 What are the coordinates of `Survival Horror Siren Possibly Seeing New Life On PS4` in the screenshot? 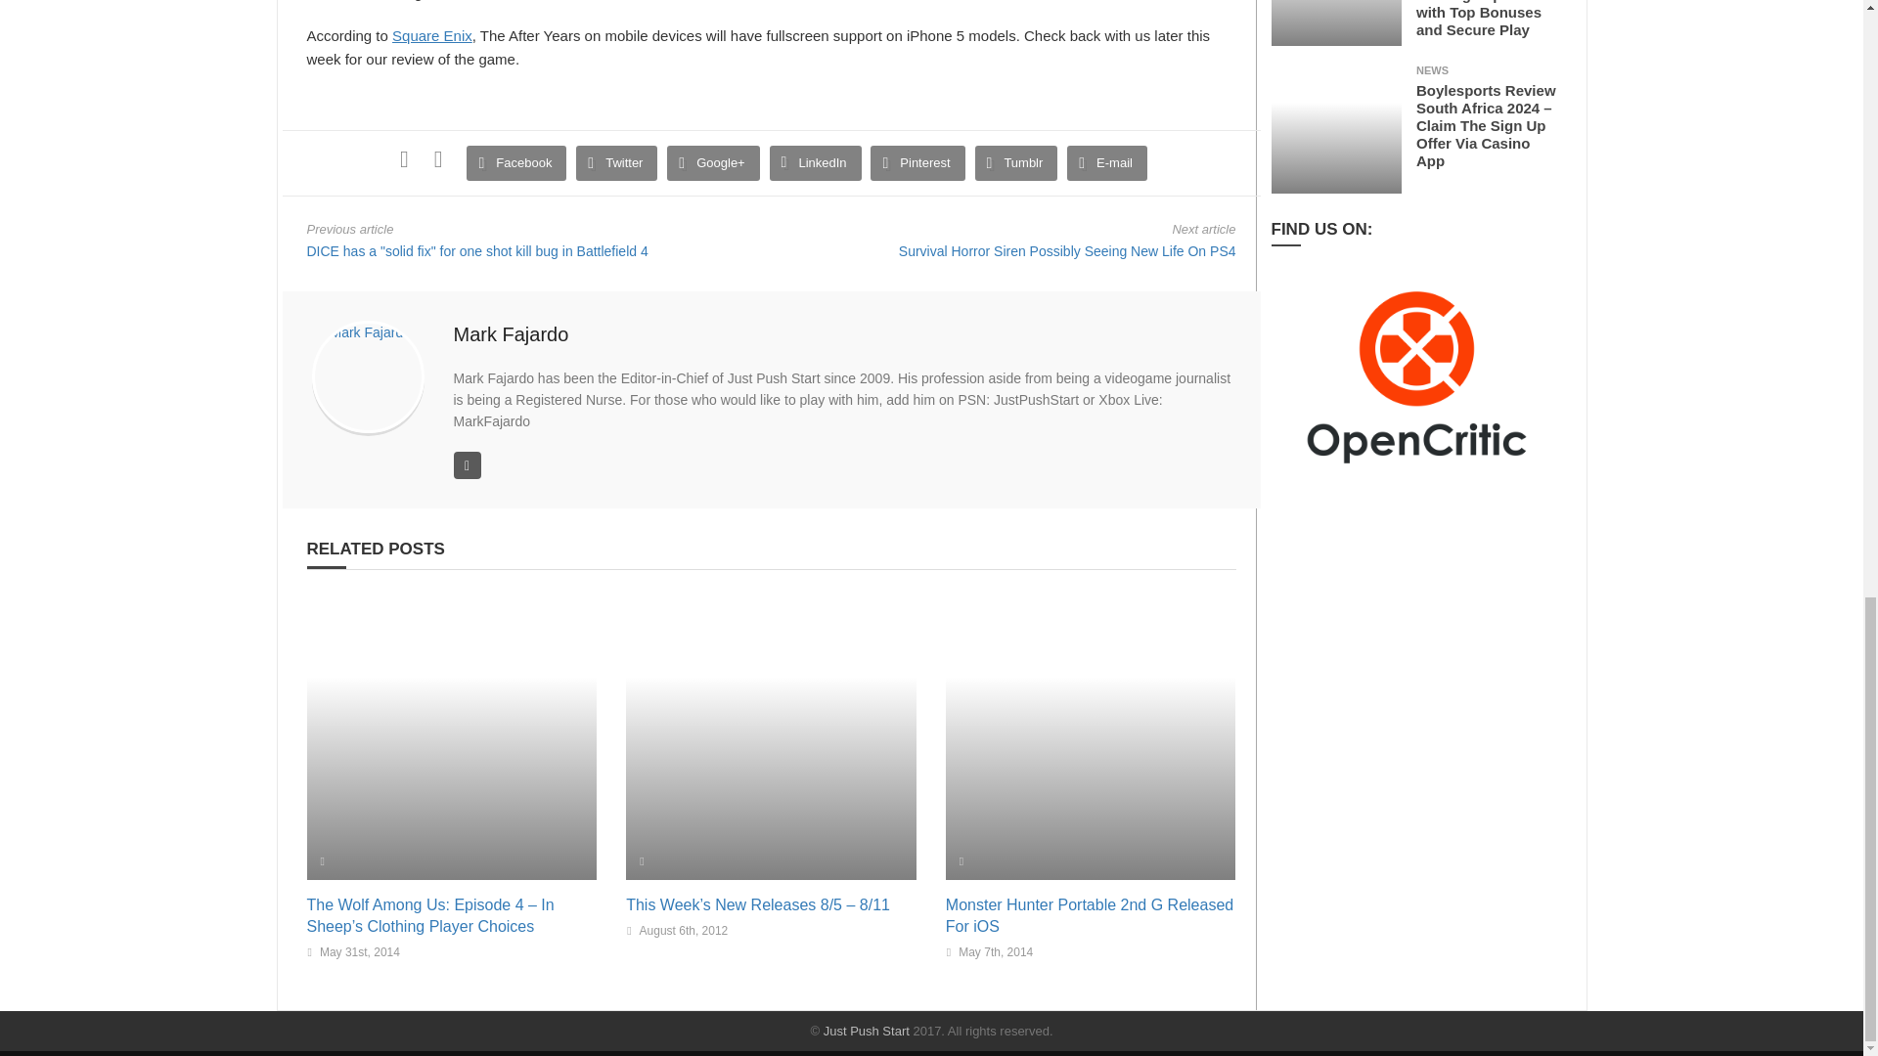 It's located at (1067, 250).